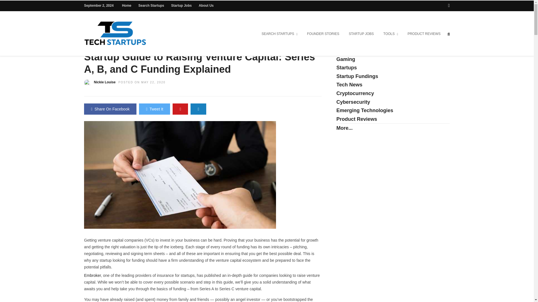  What do you see at coordinates (105, 82) in the screenshot?
I see `Nickie Louise` at bounding box center [105, 82].